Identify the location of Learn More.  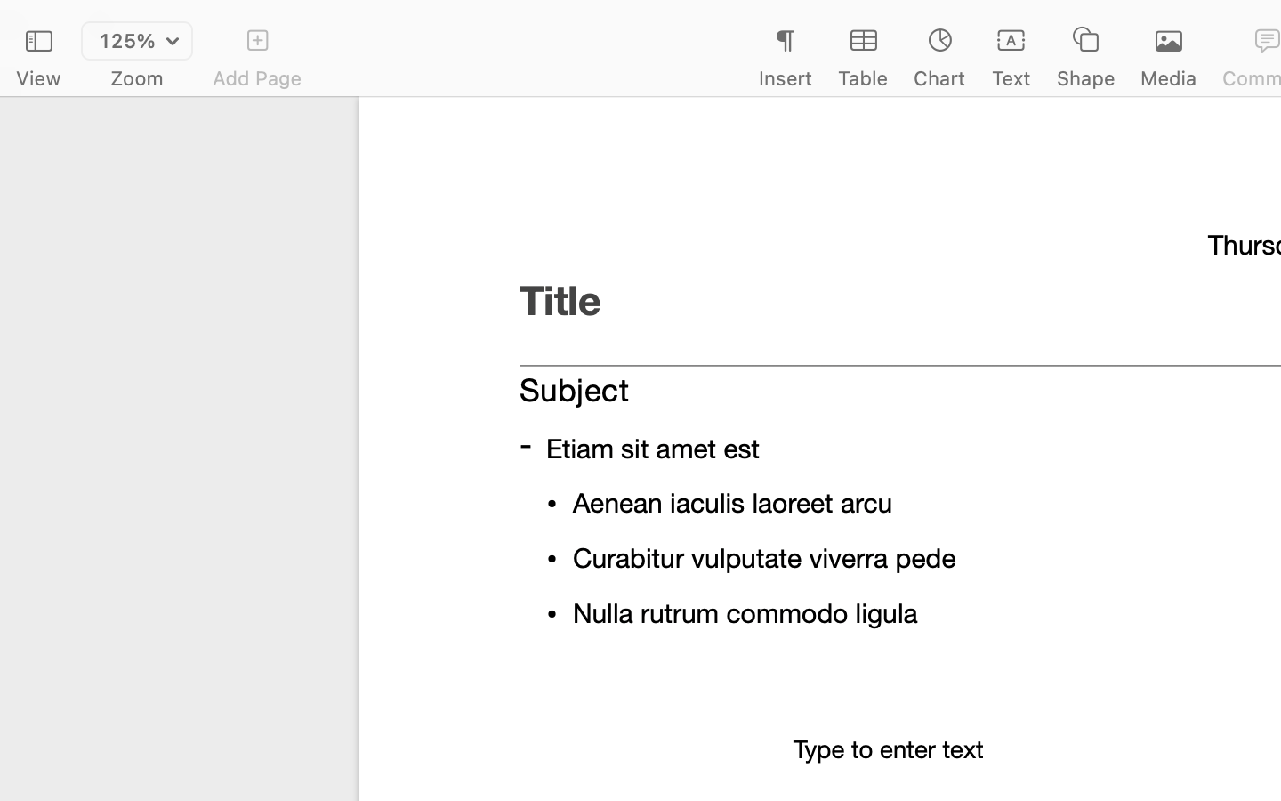
(1039, 571).